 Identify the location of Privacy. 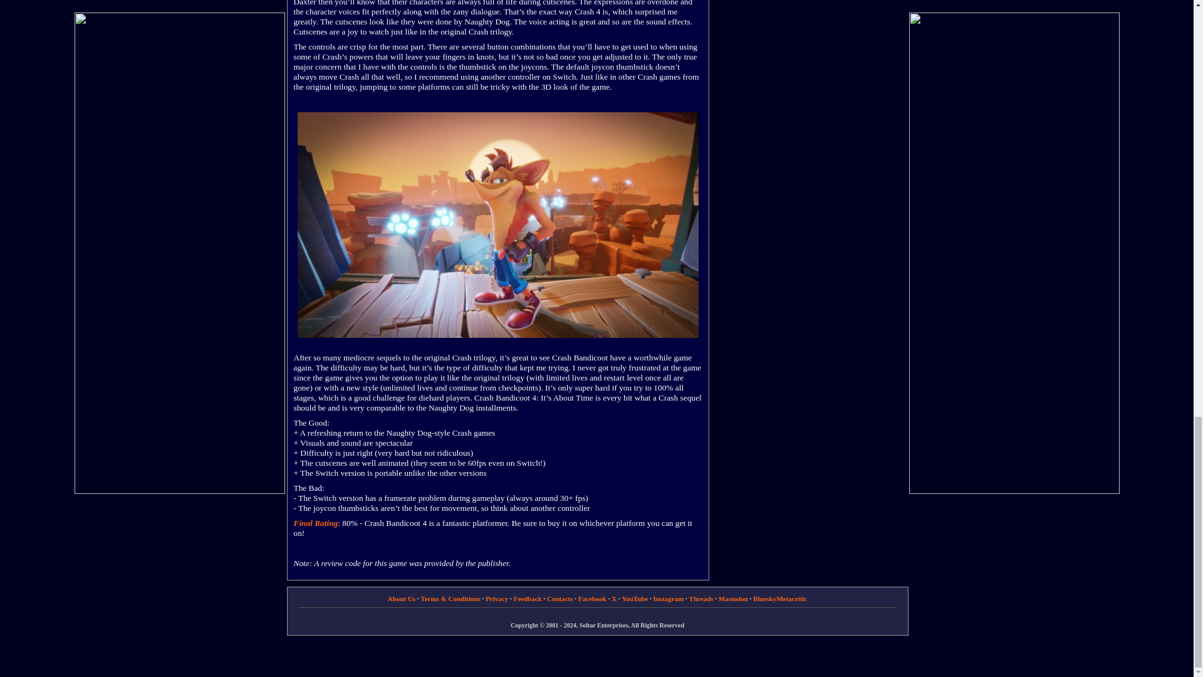
(496, 599).